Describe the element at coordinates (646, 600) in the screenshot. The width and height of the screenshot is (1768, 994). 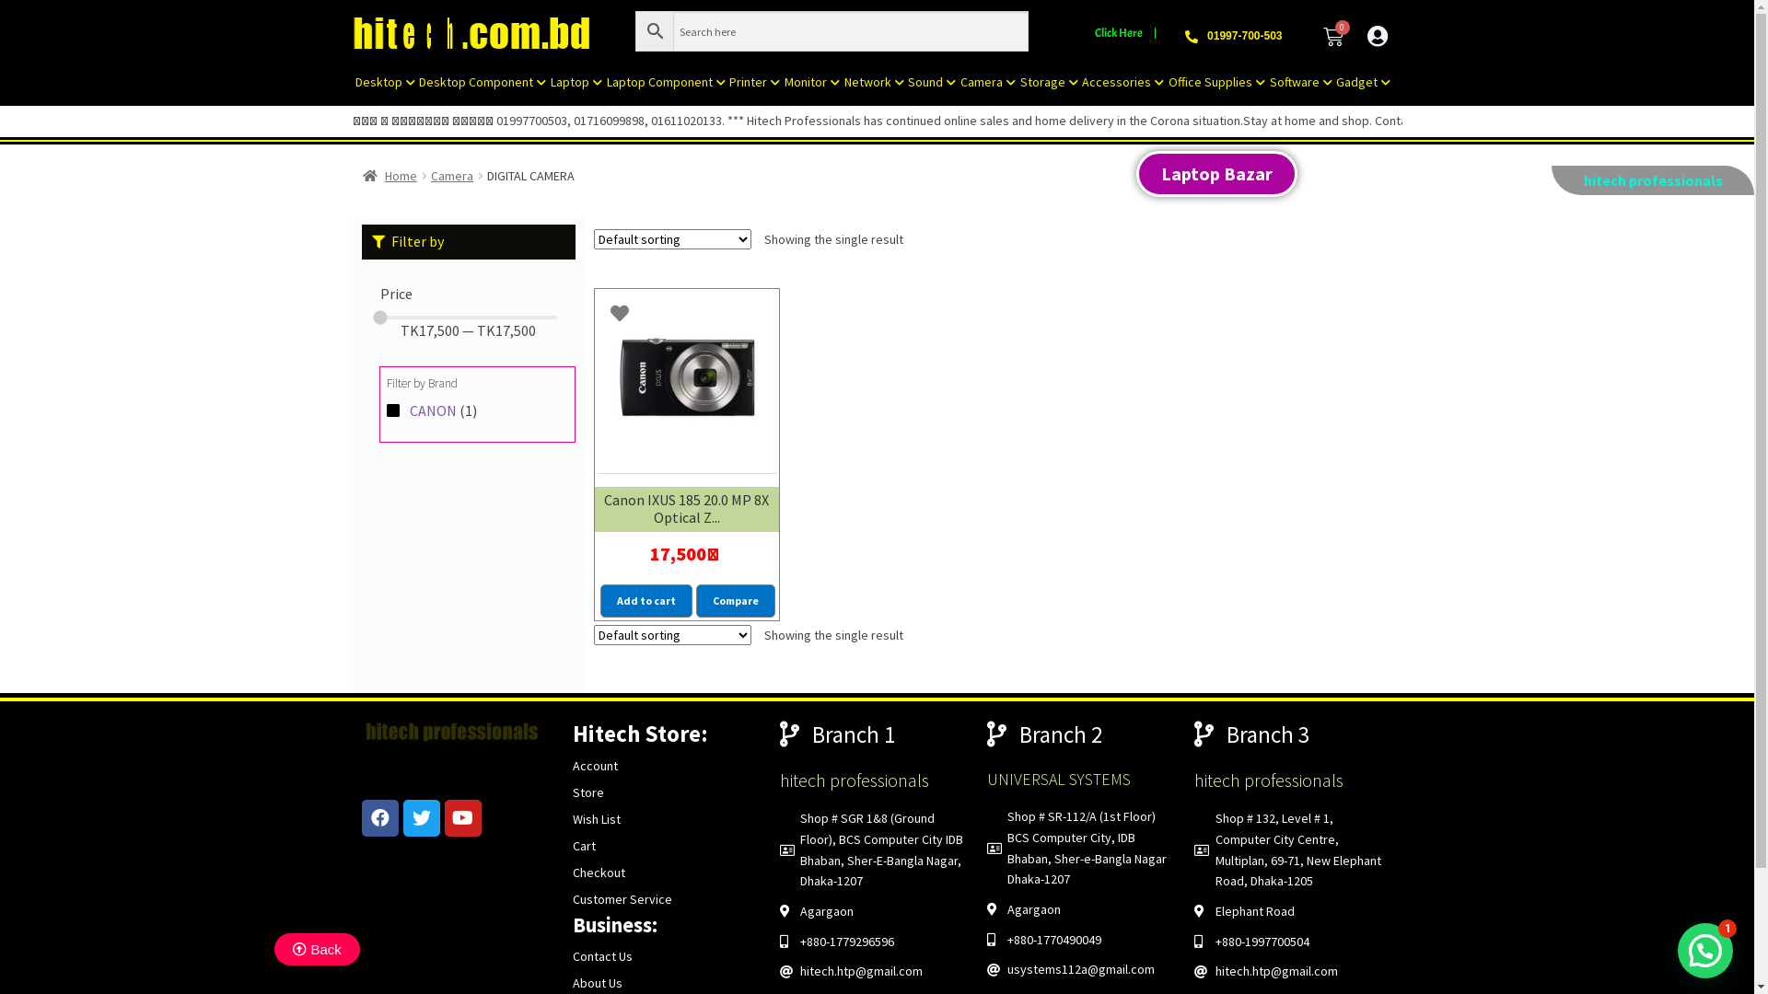
I see `Add to cart` at that location.